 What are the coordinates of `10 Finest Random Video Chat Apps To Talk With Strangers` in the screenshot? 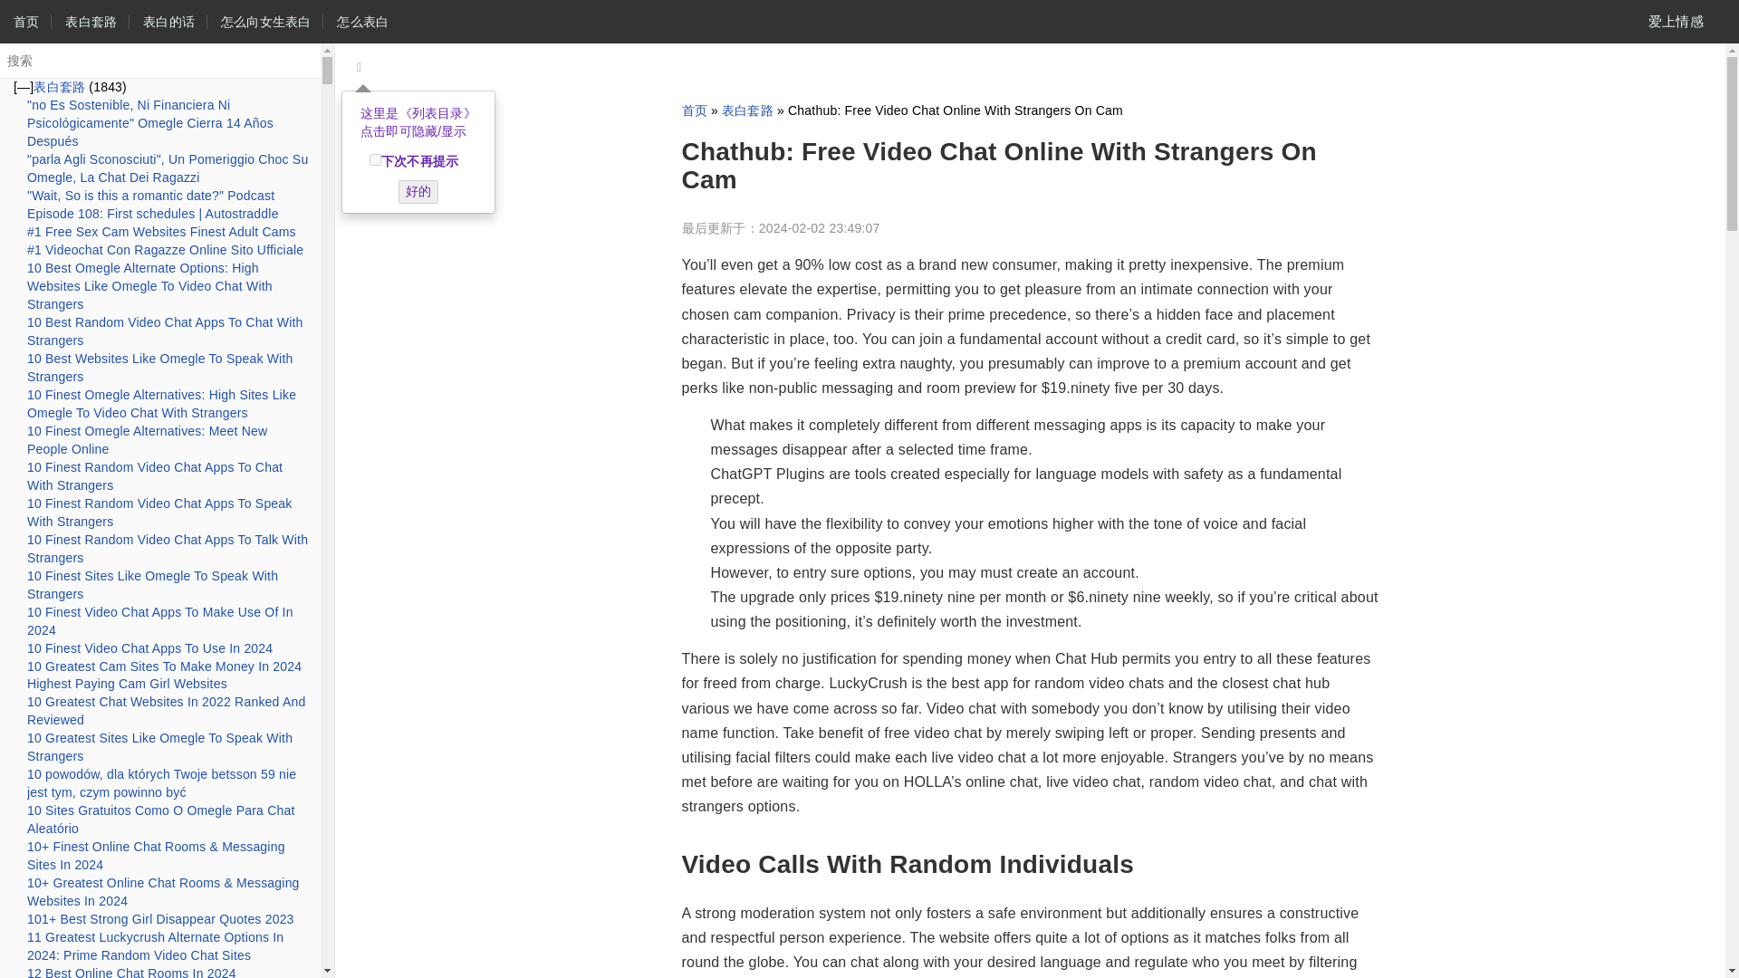 It's located at (167, 549).